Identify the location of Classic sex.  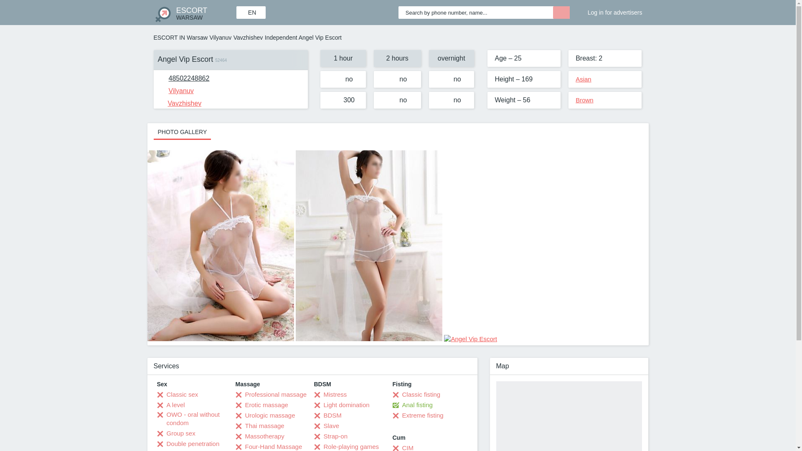
(178, 394).